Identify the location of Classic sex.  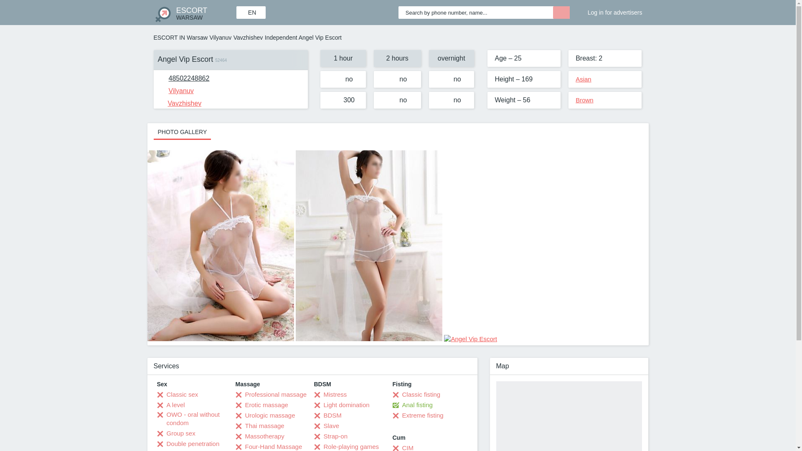
(178, 394).